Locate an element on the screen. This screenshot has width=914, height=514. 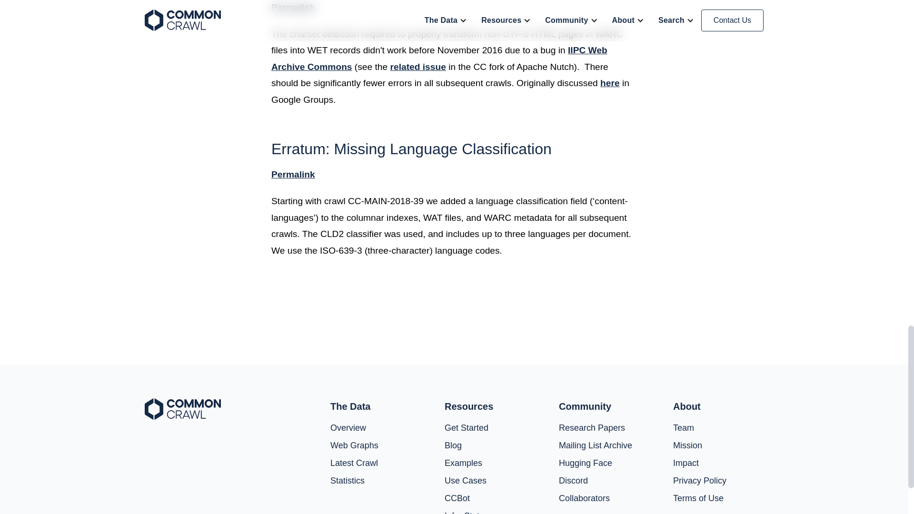
related issue is located at coordinates (418, 67).